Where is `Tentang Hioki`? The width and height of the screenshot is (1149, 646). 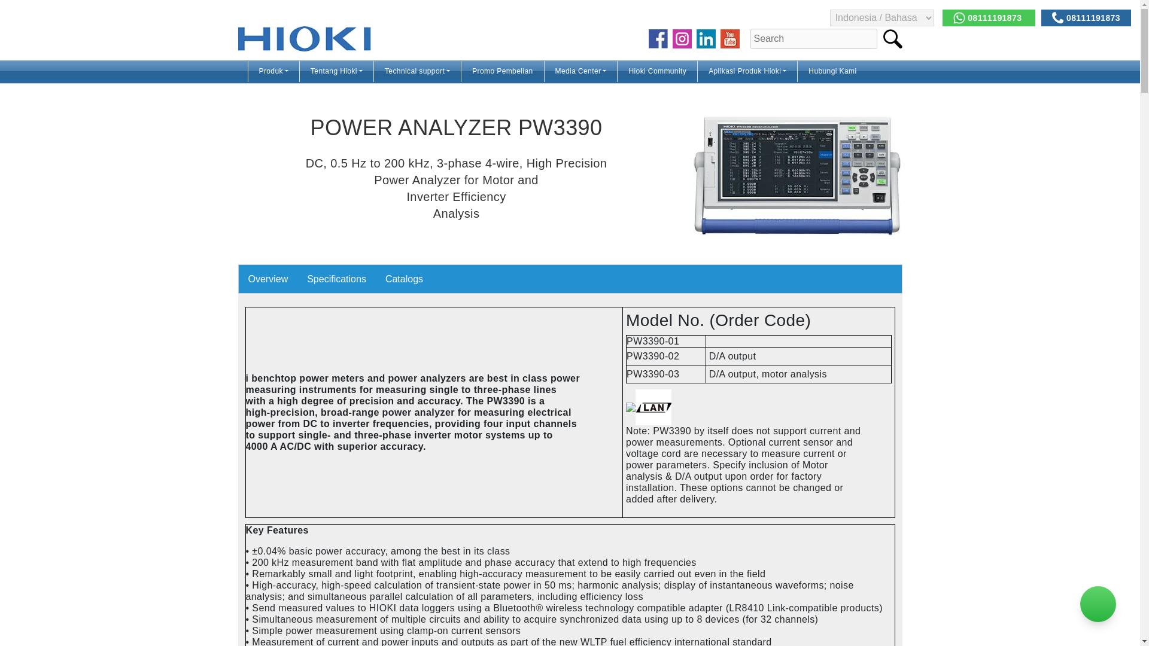 Tentang Hioki is located at coordinates (336, 71).